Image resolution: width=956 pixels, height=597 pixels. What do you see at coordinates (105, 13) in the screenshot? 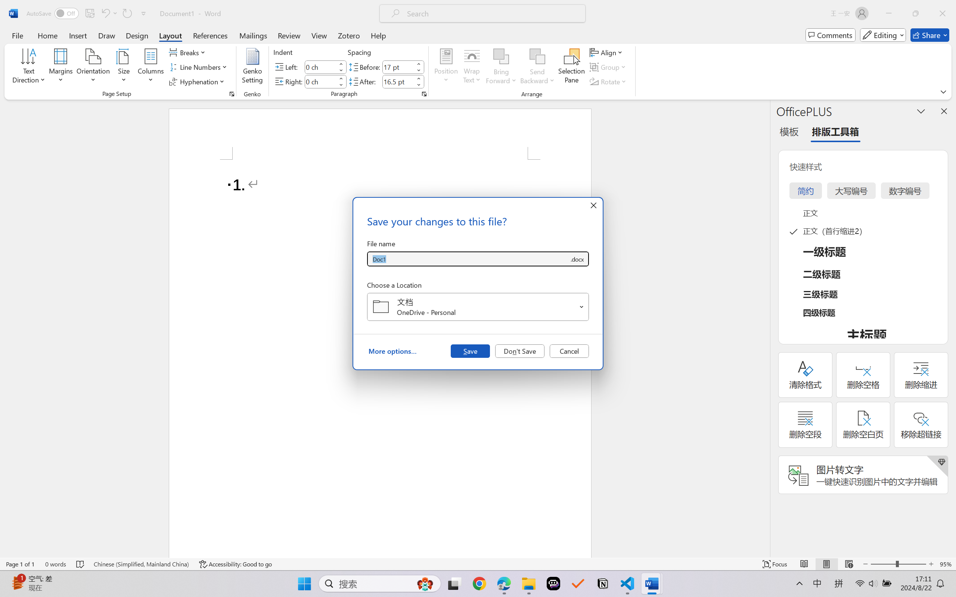
I see `Undo Number Default` at bounding box center [105, 13].